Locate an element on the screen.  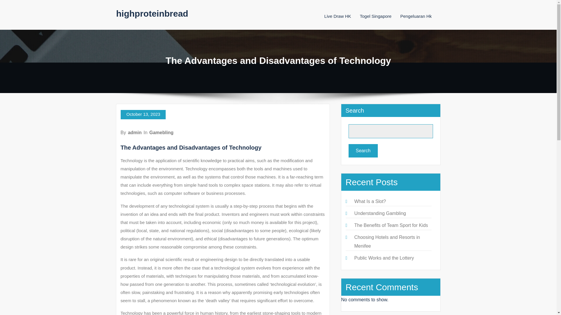
Live Draw HK is located at coordinates (337, 16).